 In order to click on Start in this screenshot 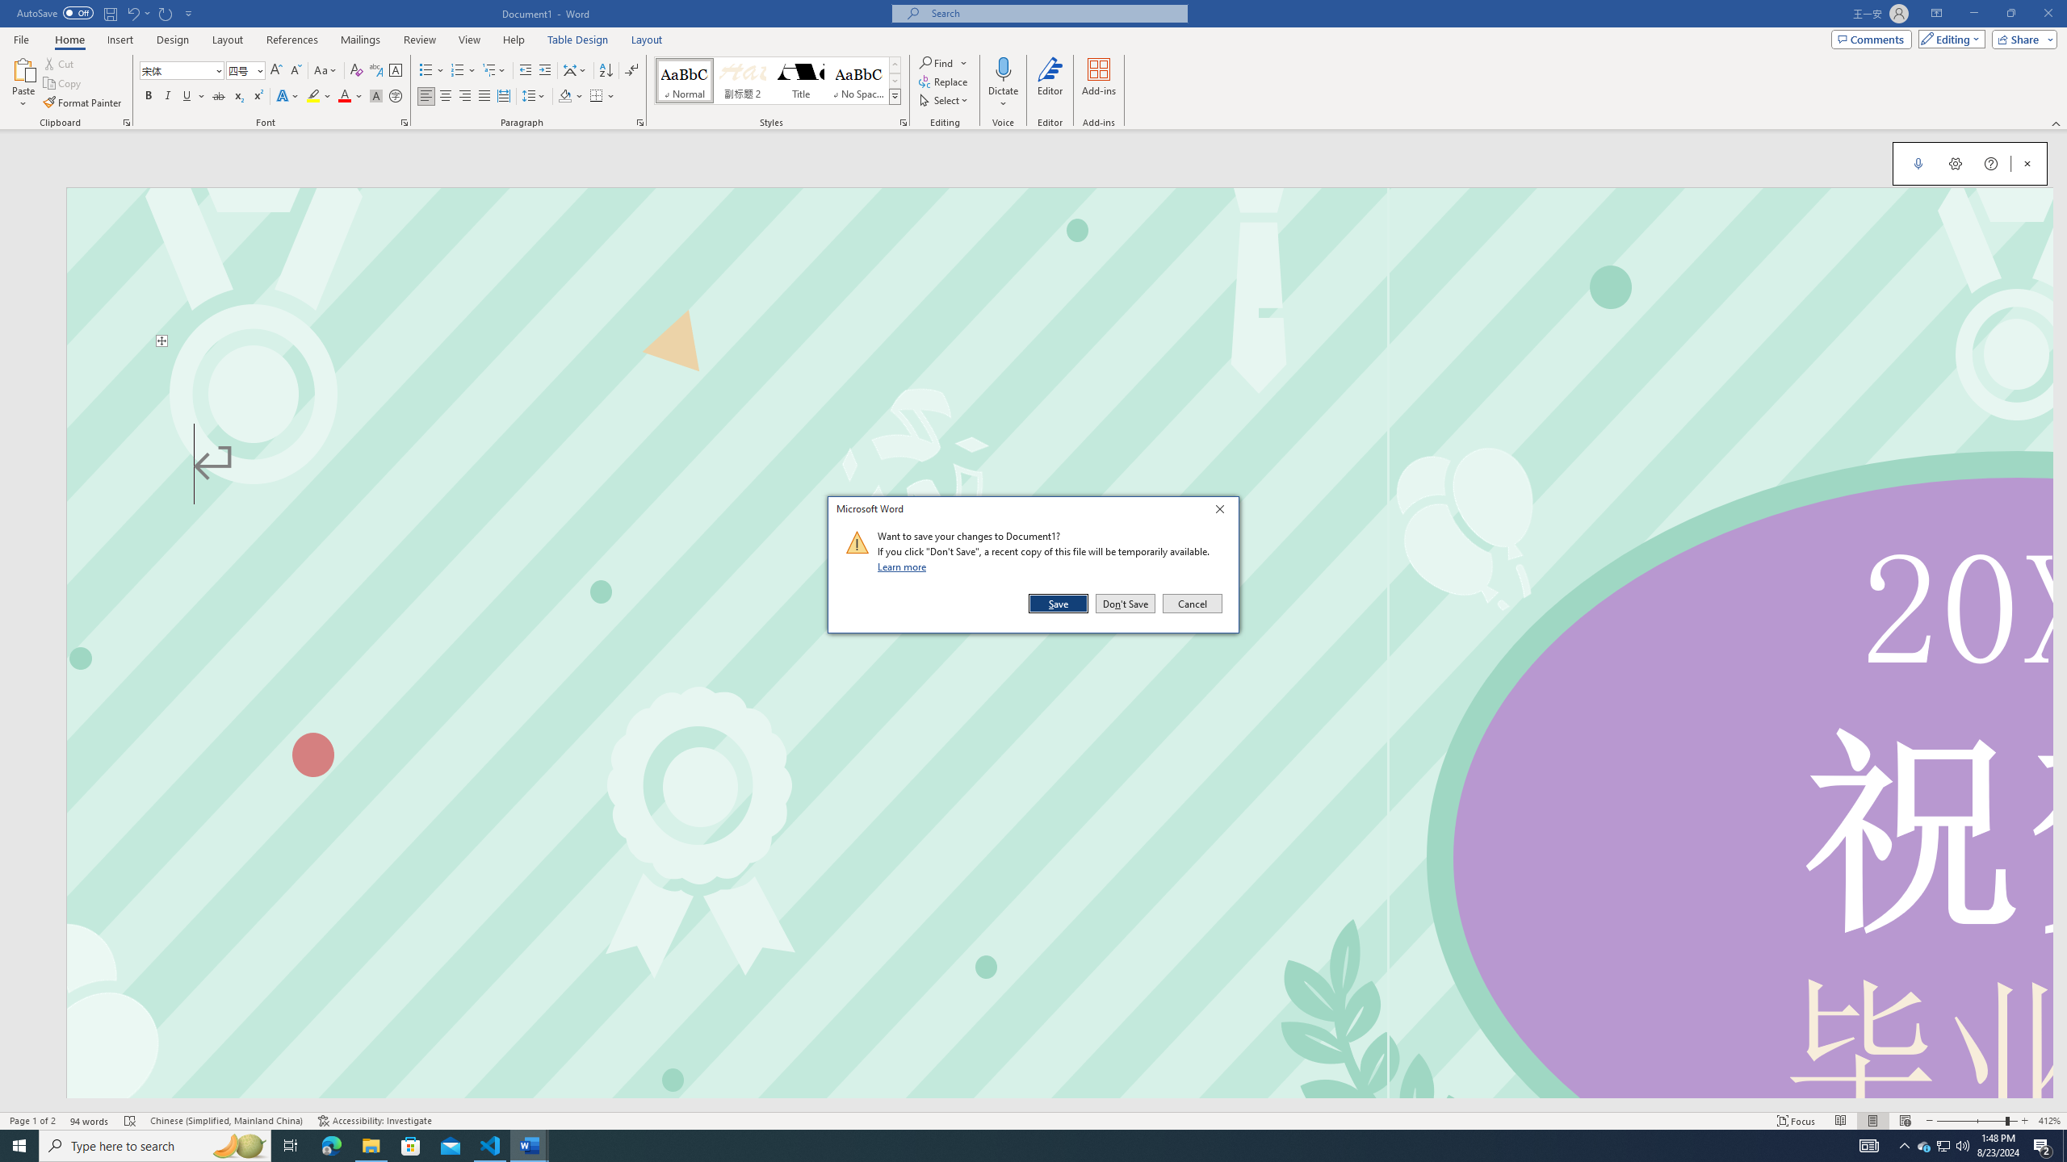, I will do `click(19, 1146)`.